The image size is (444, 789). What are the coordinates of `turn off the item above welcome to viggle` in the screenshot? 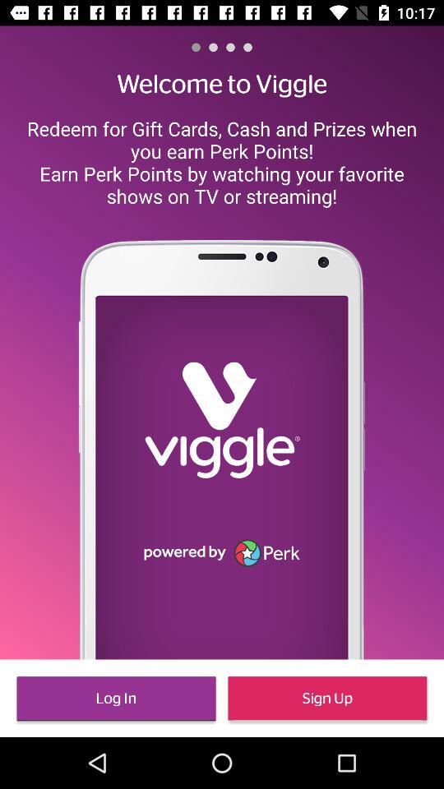 It's located at (213, 47).